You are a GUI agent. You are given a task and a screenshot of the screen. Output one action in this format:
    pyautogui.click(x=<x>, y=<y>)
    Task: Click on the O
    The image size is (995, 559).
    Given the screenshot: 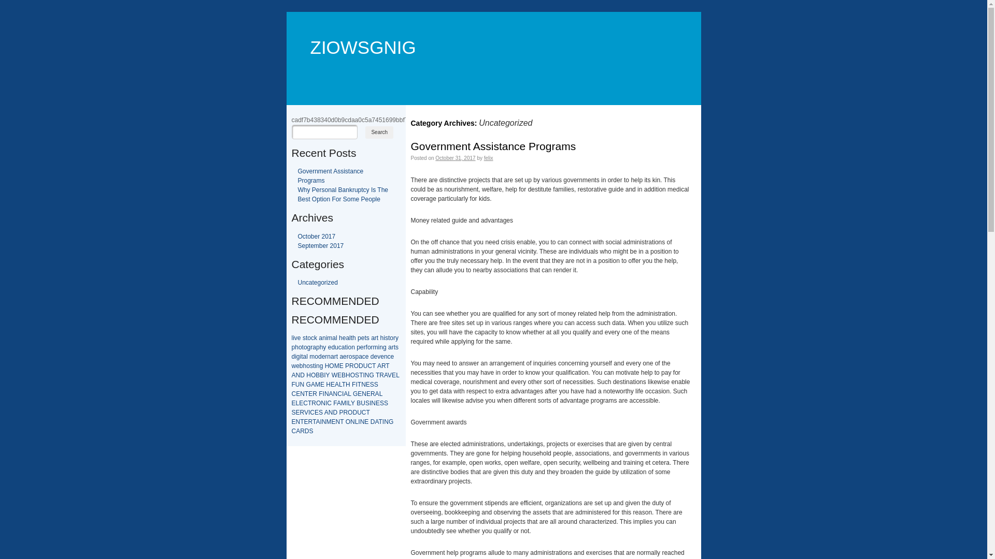 What is the action you would take?
    pyautogui.click(x=348, y=422)
    